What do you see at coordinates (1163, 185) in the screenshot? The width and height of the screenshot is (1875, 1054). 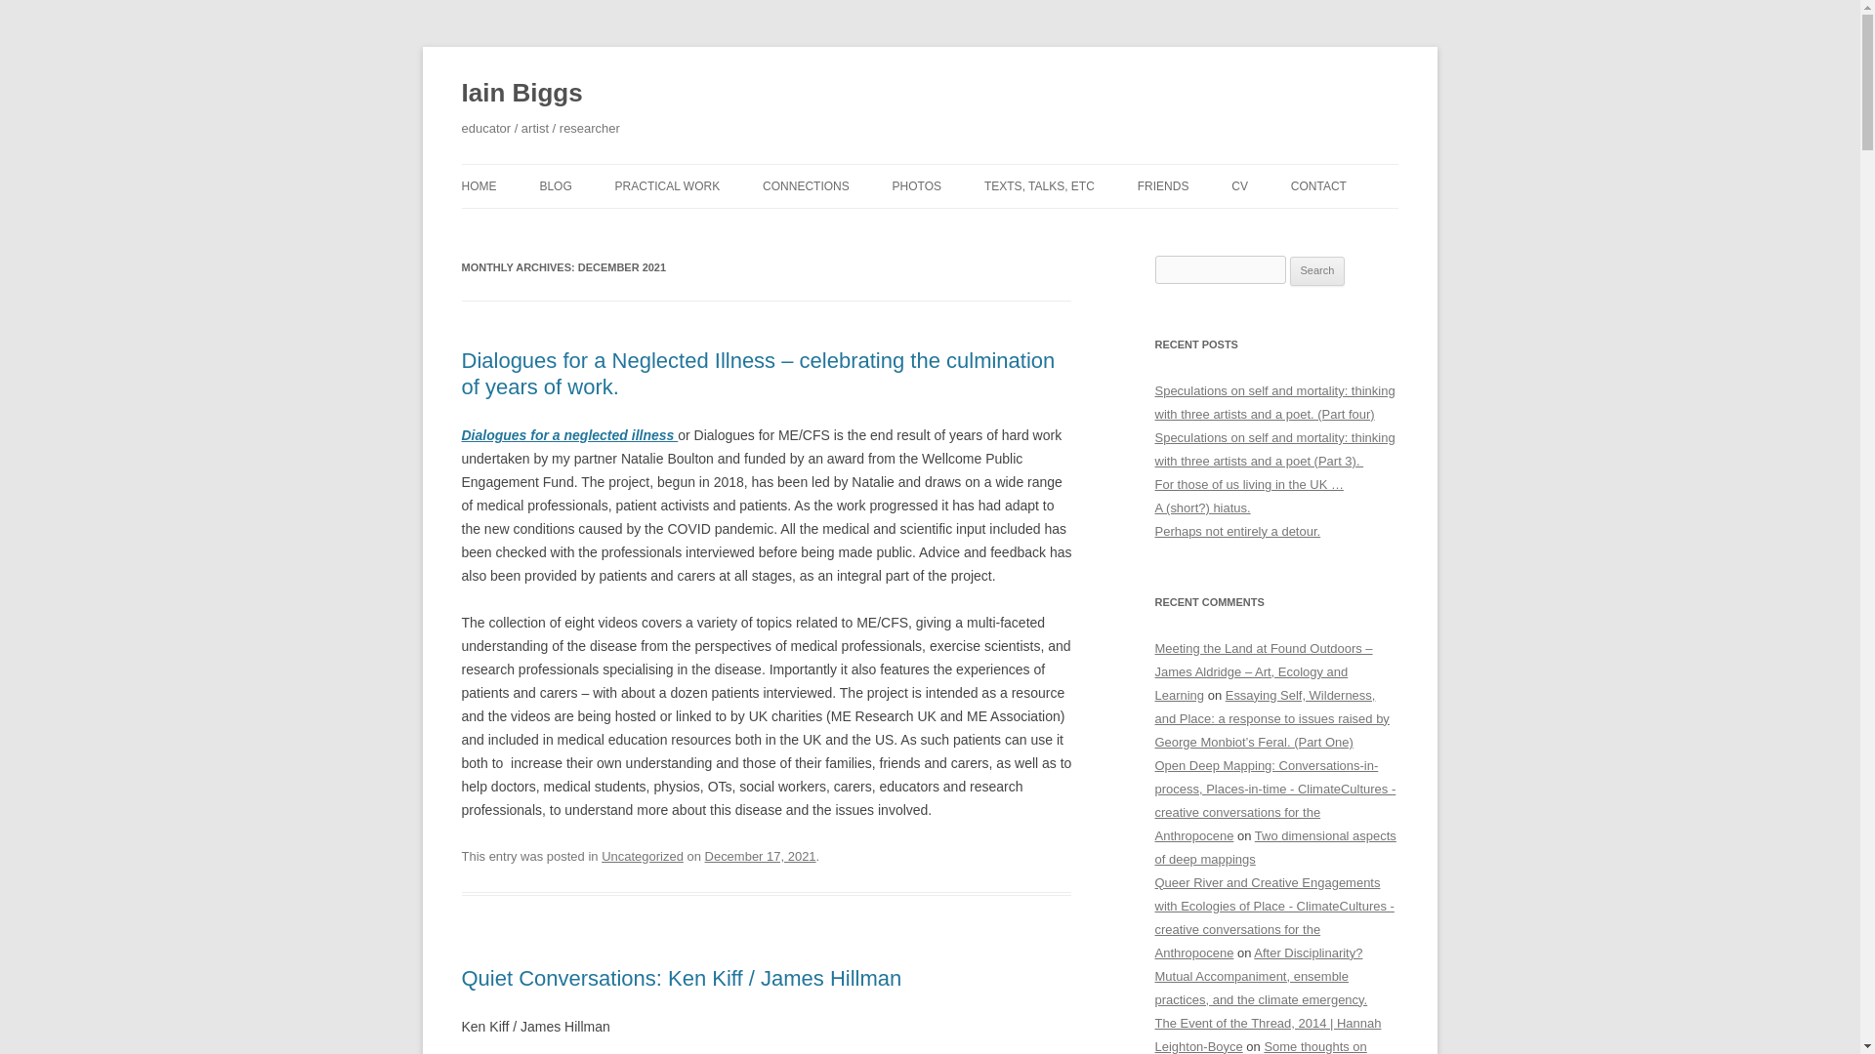 I see `FRIENDS` at bounding box center [1163, 185].